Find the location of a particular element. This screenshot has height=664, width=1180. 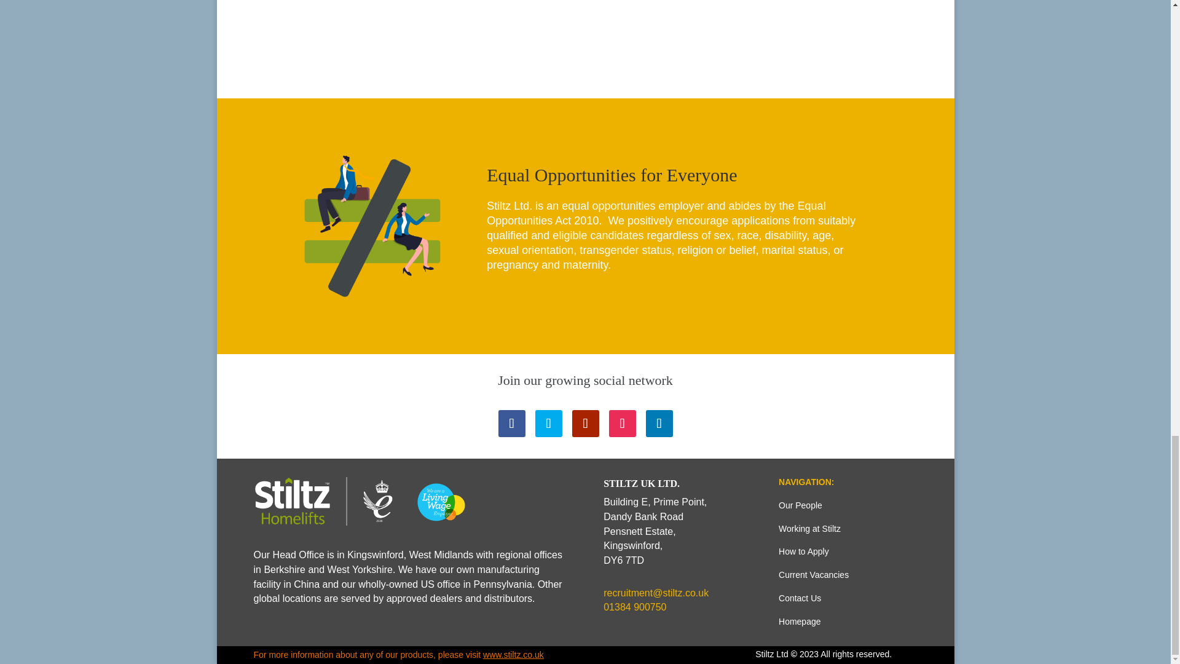

How to Apply is located at coordinates (804, 551).